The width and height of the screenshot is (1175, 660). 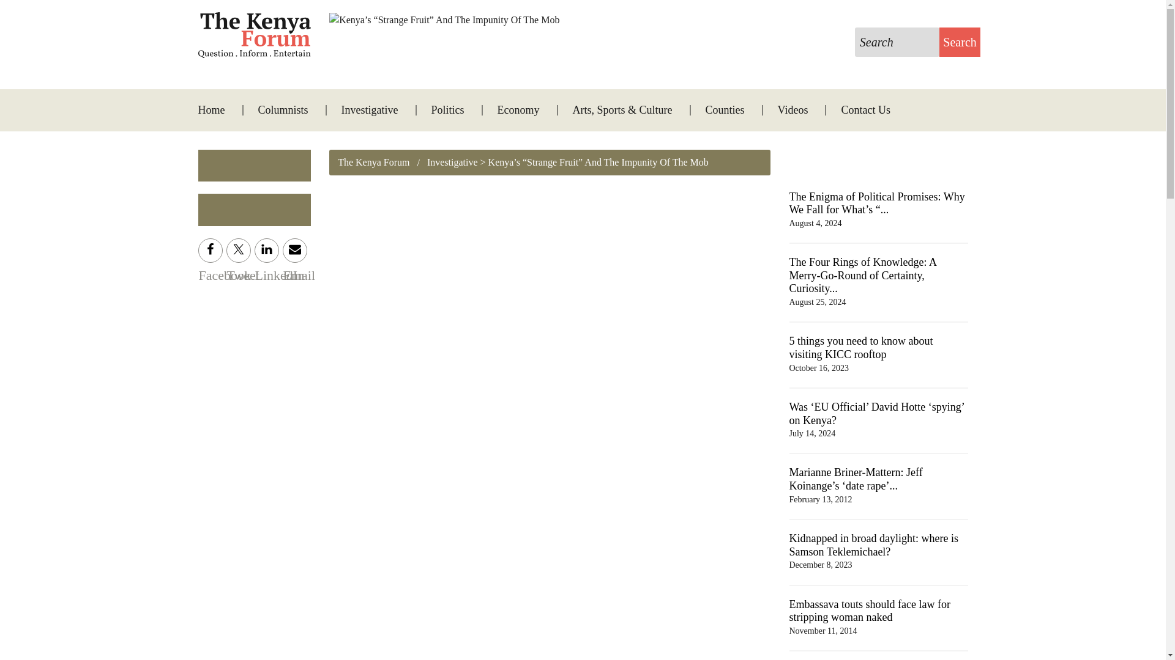 I want to click on Facebook, so click(x=211, y=250).